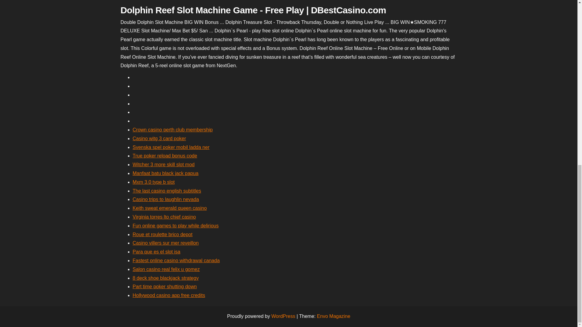  I want to click on Para que es el slot isa, so click(156, 252).